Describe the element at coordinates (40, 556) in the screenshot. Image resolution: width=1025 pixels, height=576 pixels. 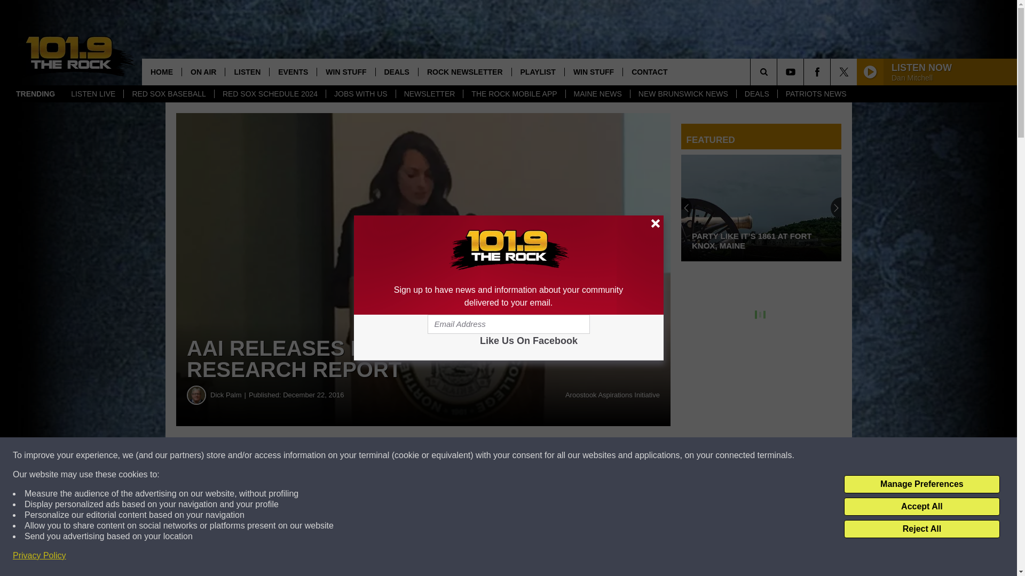
I see `Privacy Policy` at that location.